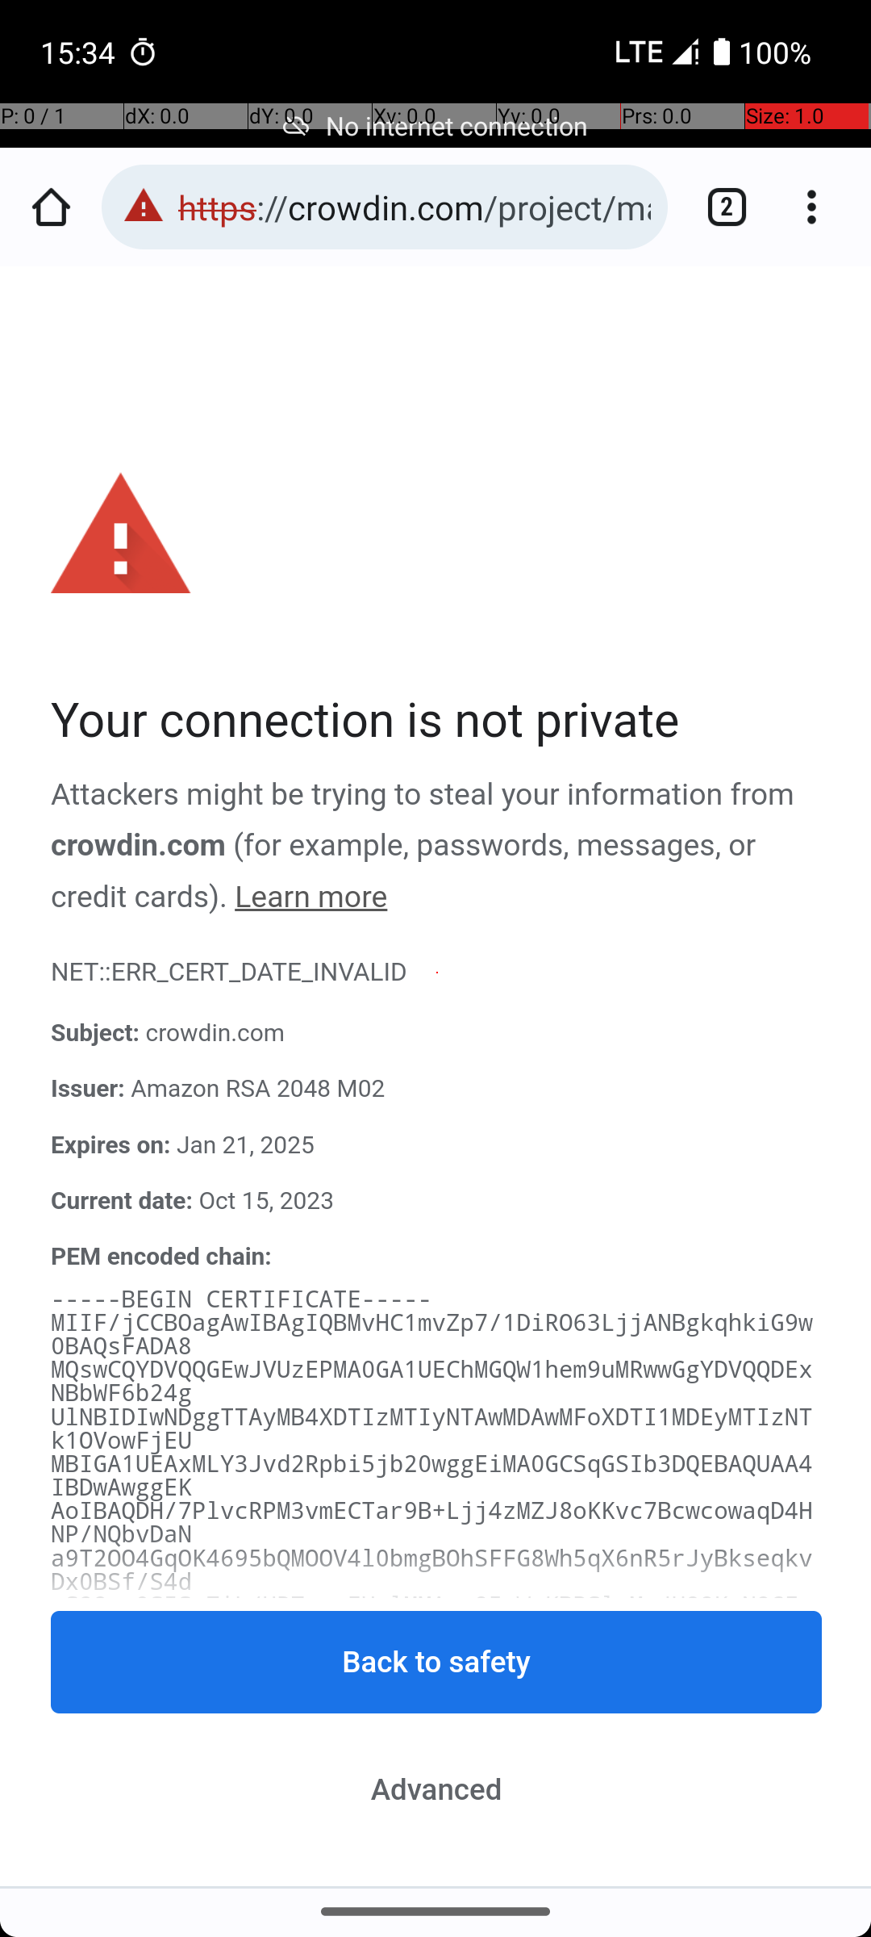 This screenshot has height=1937, width=871. What do you see at coordinates (432, 1570) in the screenshot?
I see `a9T2OO4GqOK4695bQMOOV4l0bmgBOhSFFG8Wh5qX6nR5rJyBkseqkvDx0BSf/S4d` at bounding box center [432, 1570].